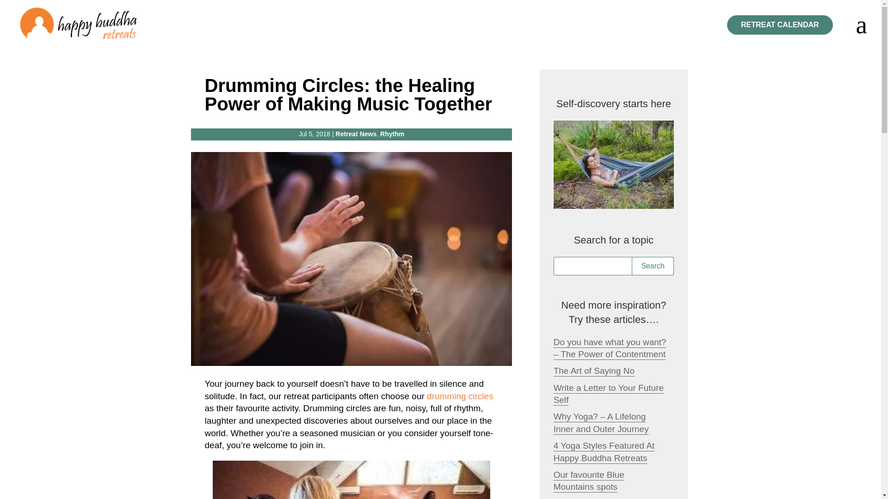  I want to click on a, so click(856, 24).